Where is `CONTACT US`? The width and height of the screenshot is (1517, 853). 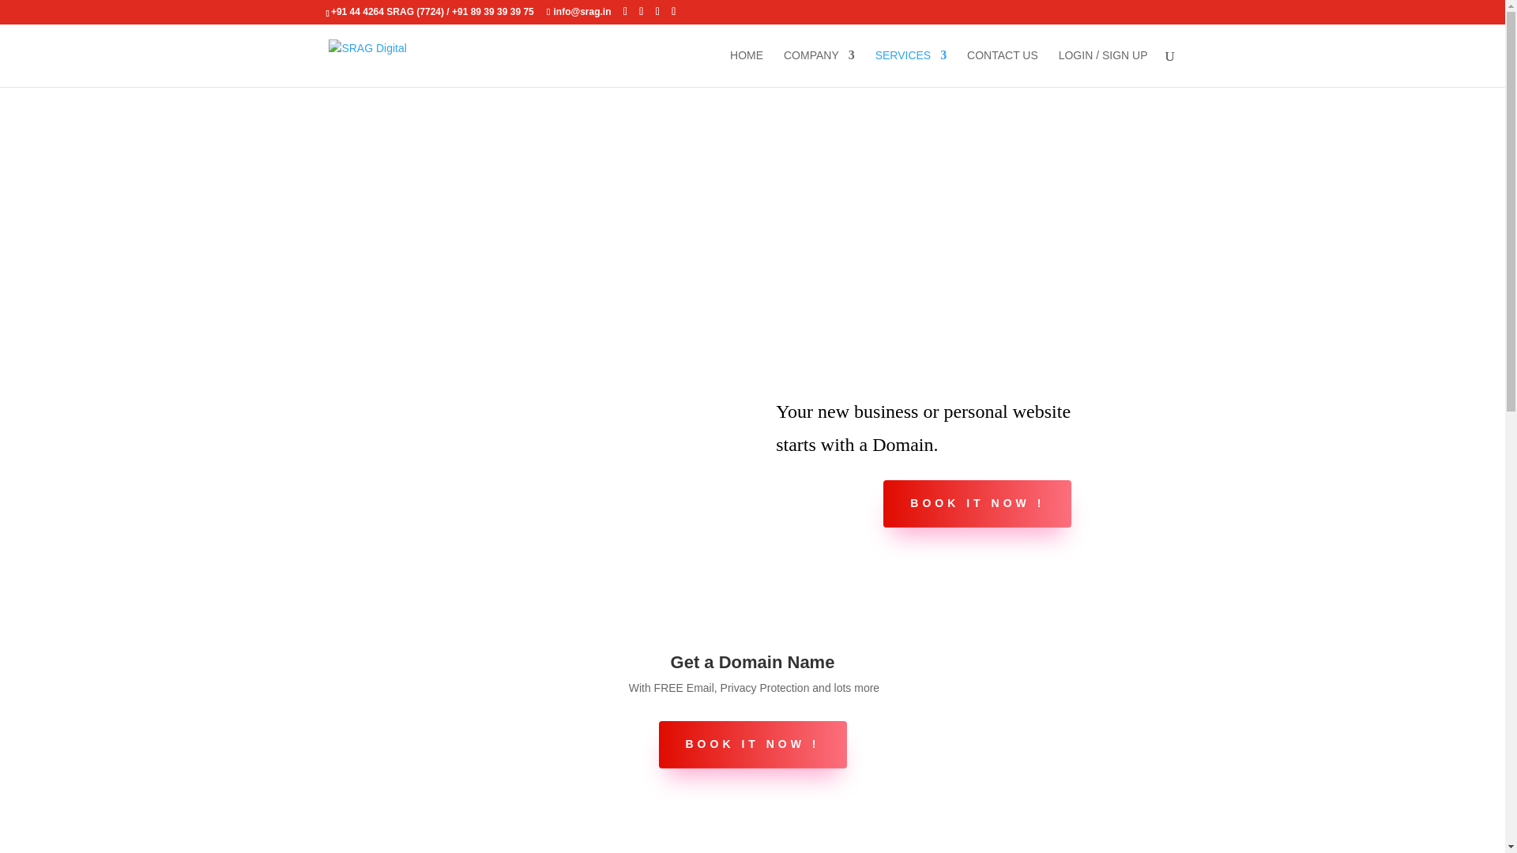 CONTACT US is located at coordinates (1002, 68).